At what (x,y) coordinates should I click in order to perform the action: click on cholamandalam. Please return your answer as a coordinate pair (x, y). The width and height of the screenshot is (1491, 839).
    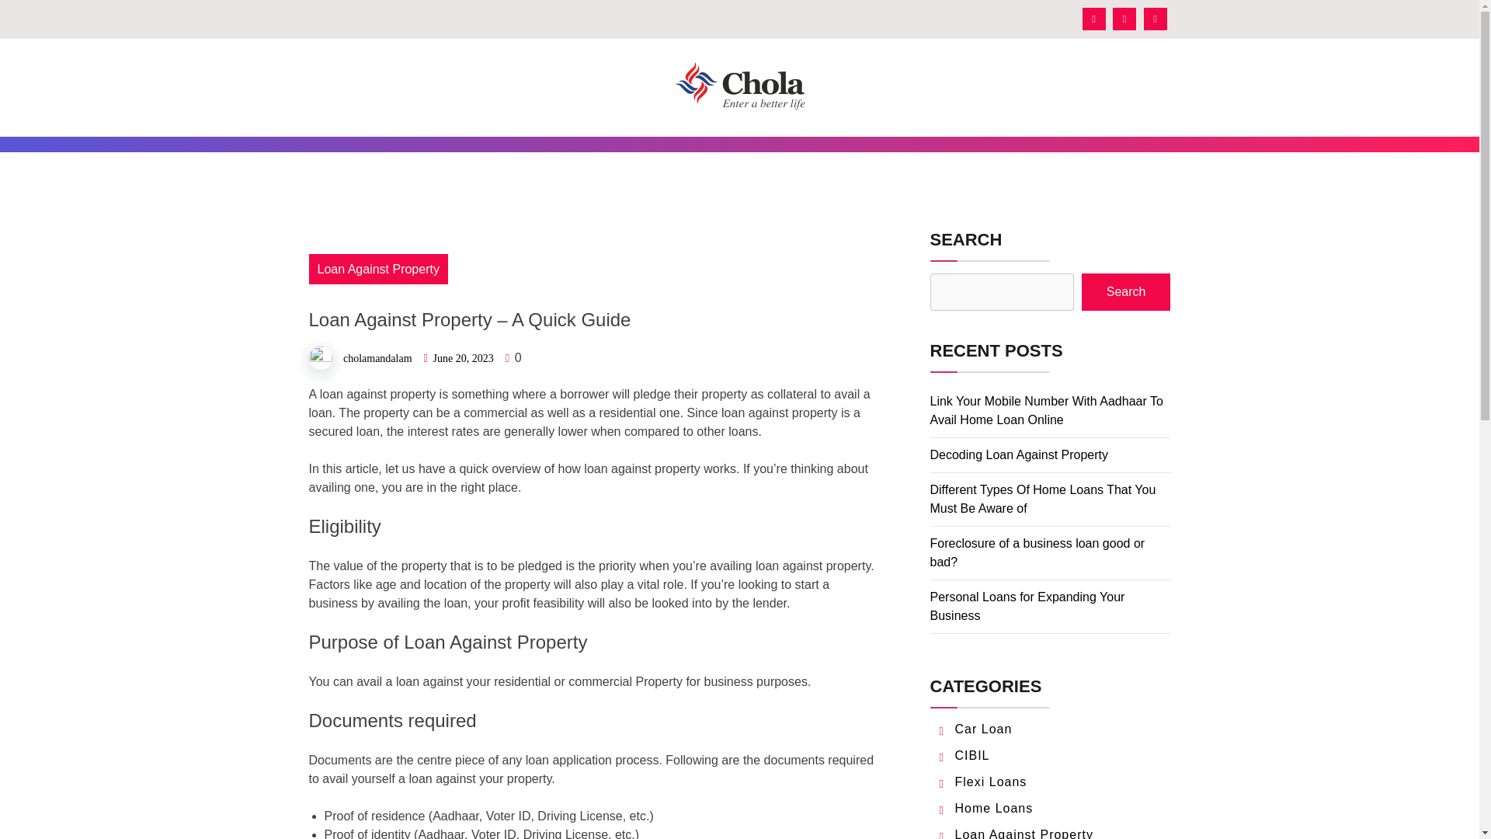
    Looking at the image, I should click on (377, 357).